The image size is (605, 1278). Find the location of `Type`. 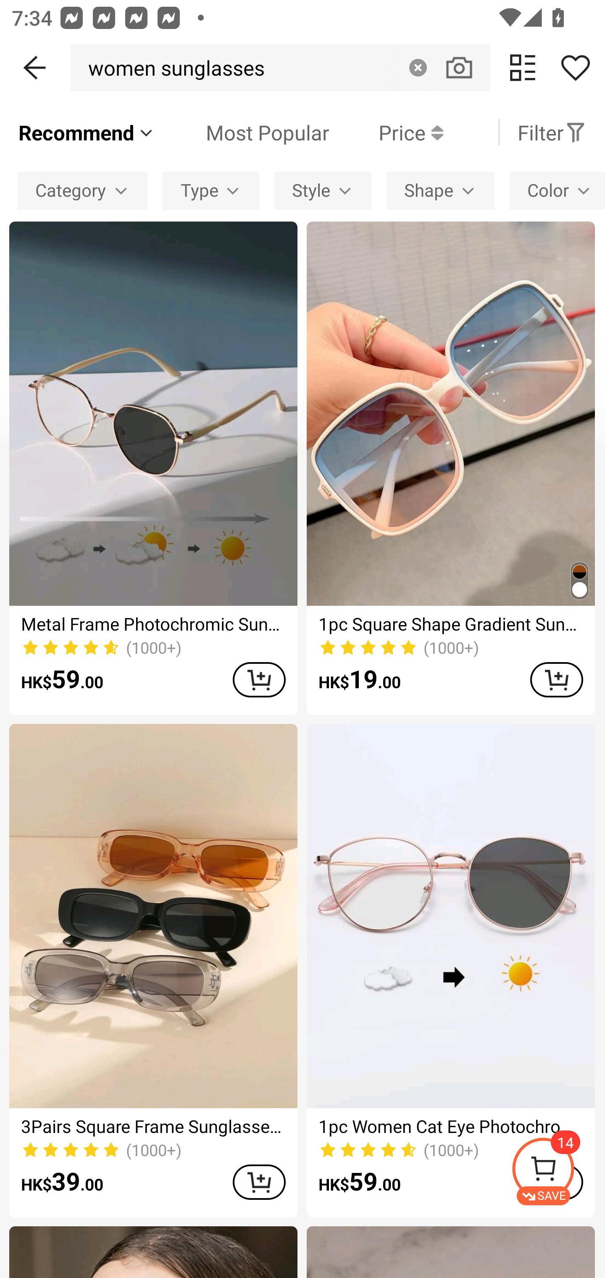

Type is located at coordinates (211, 190).